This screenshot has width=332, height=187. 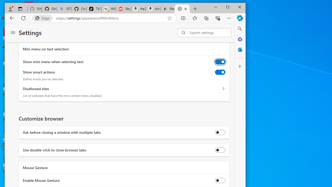 I want to click on GITHUB - Search, so click(x=64, y=9).